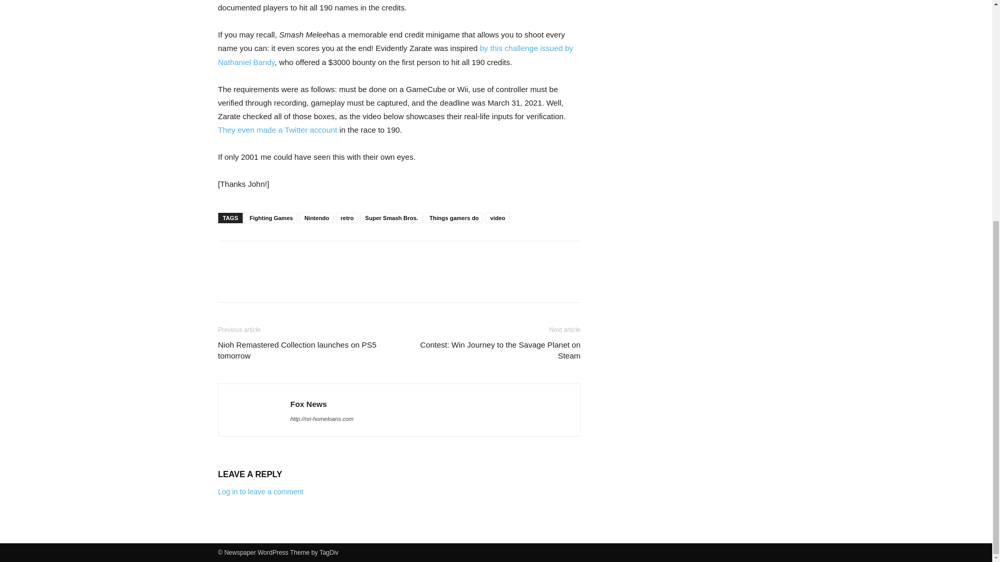 This screenshot has height=562, width=1000. What do you see at coordinates (302, 350) in the screenshot?
I see `Nioh Remastered Collection launches on PS5 tomorrow` at bounding box center [302, 350].